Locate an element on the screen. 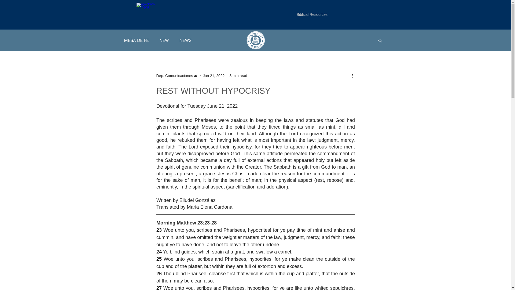  Jun 21, 2022 is located at coordinates (214, 76).